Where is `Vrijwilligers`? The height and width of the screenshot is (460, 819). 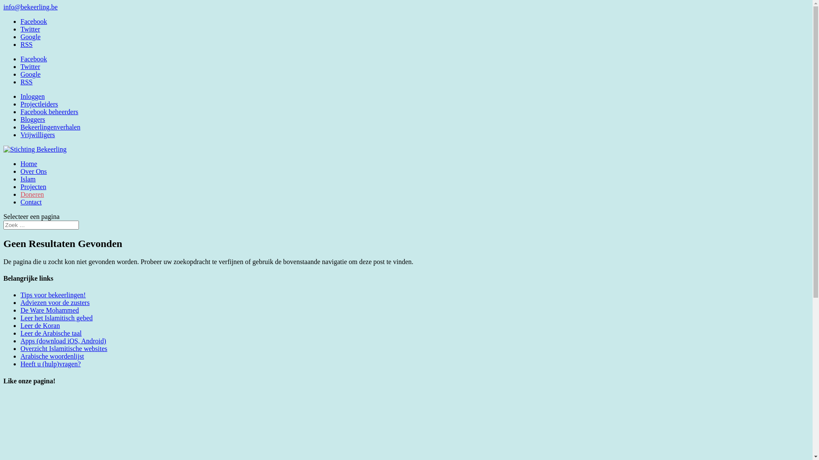
Vrijwilligers is located at coordinates (38, 135).